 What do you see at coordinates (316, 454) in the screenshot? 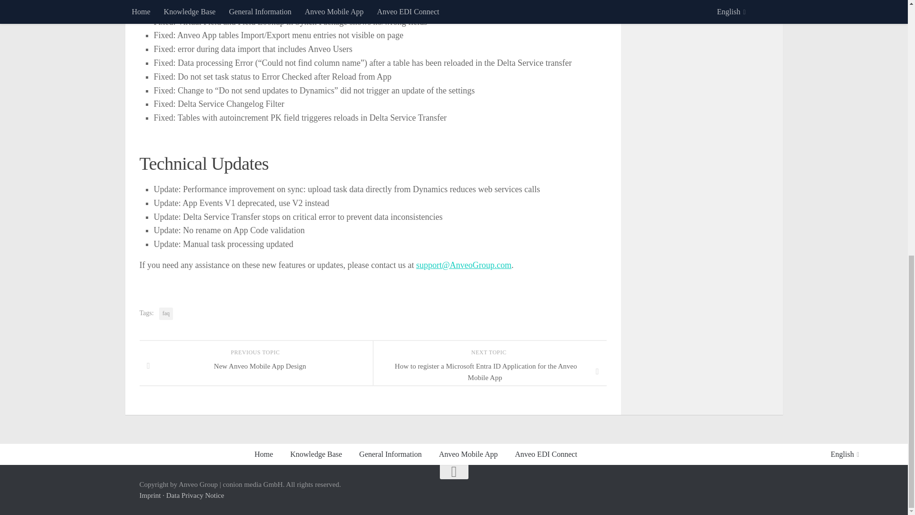
I see `Knowledge Base` at bounding box center [316, 454].